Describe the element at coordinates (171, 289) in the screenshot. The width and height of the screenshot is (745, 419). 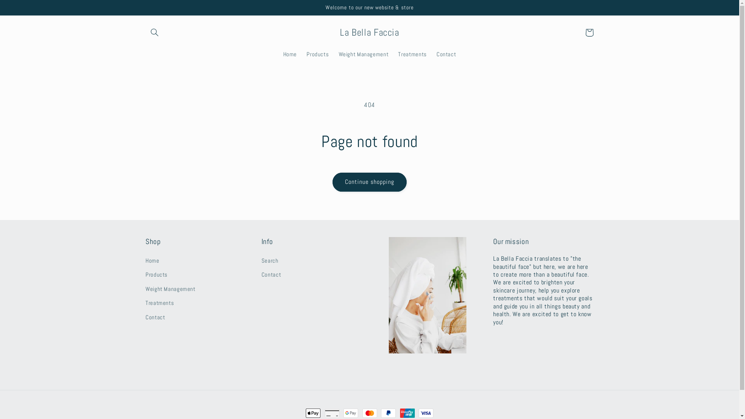
I see `Weight Management` at that location.